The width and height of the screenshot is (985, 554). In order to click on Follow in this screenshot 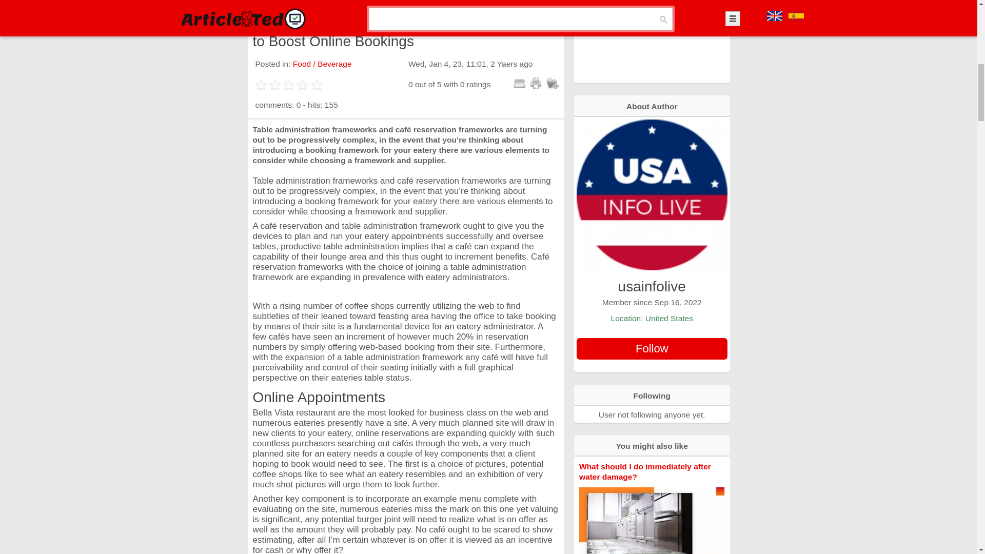, I will do `click(652, 348)`.